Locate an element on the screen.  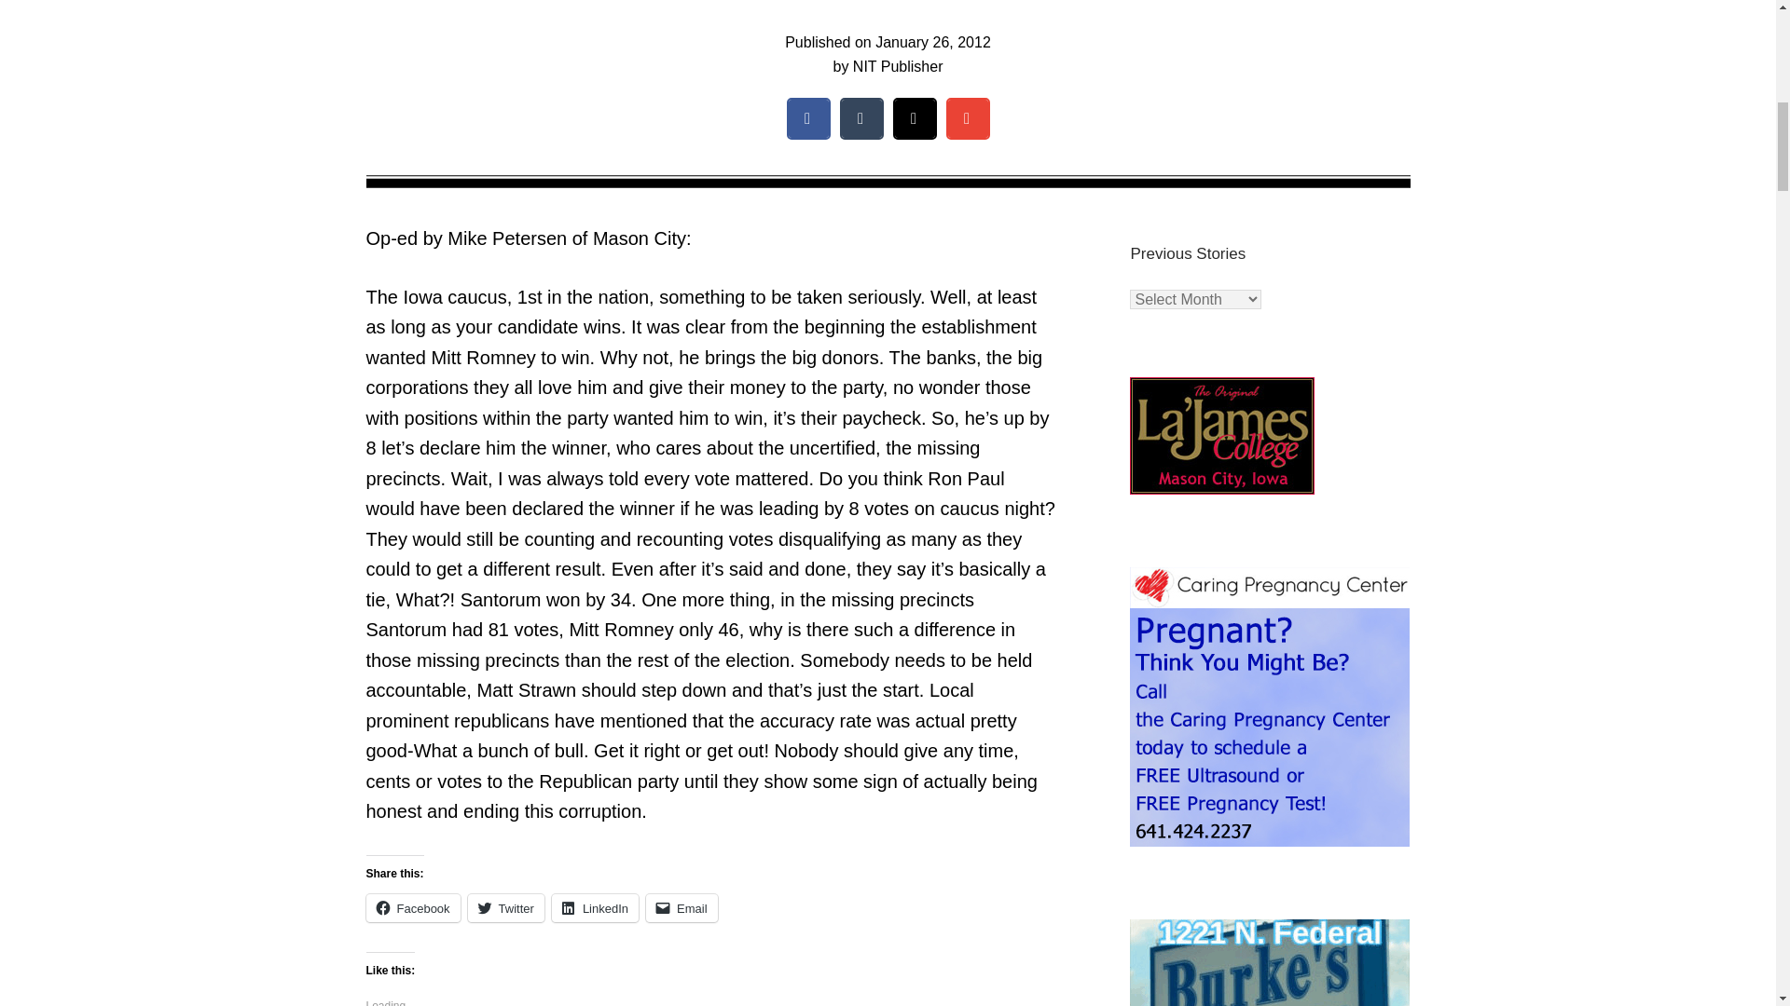
Facebook is located at coordinates (412, 908).